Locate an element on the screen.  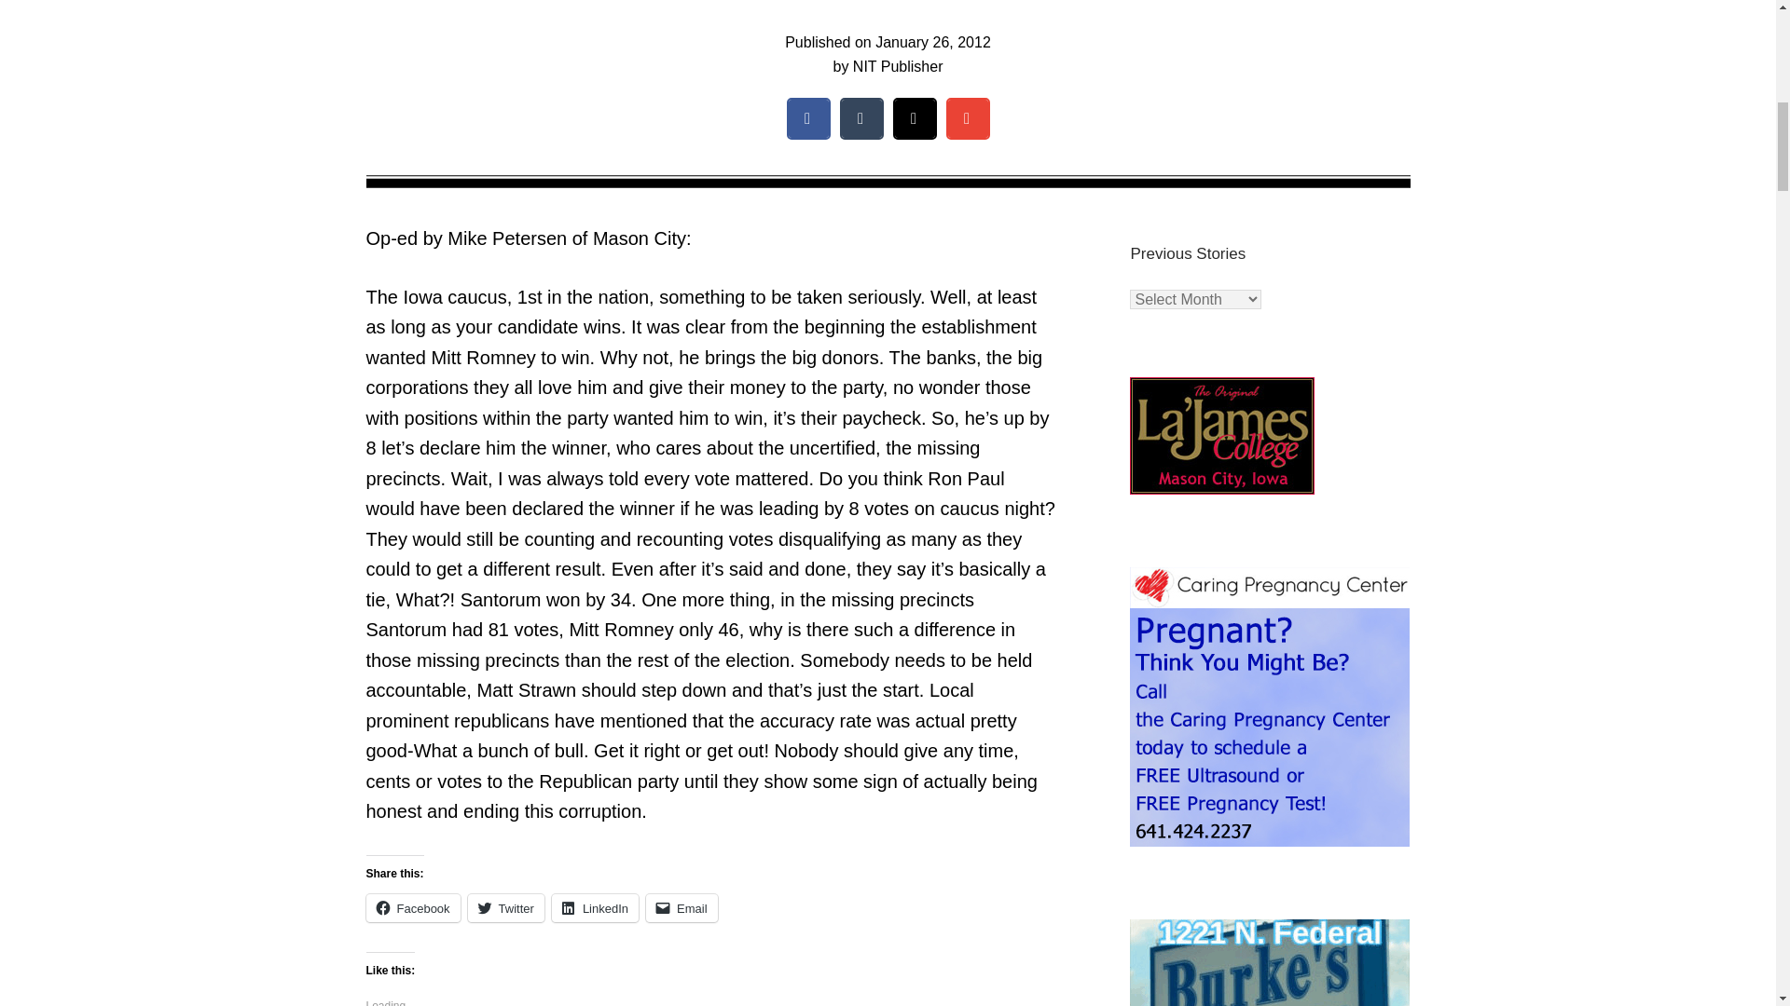
Facebook is located at coordinates (412, 908).